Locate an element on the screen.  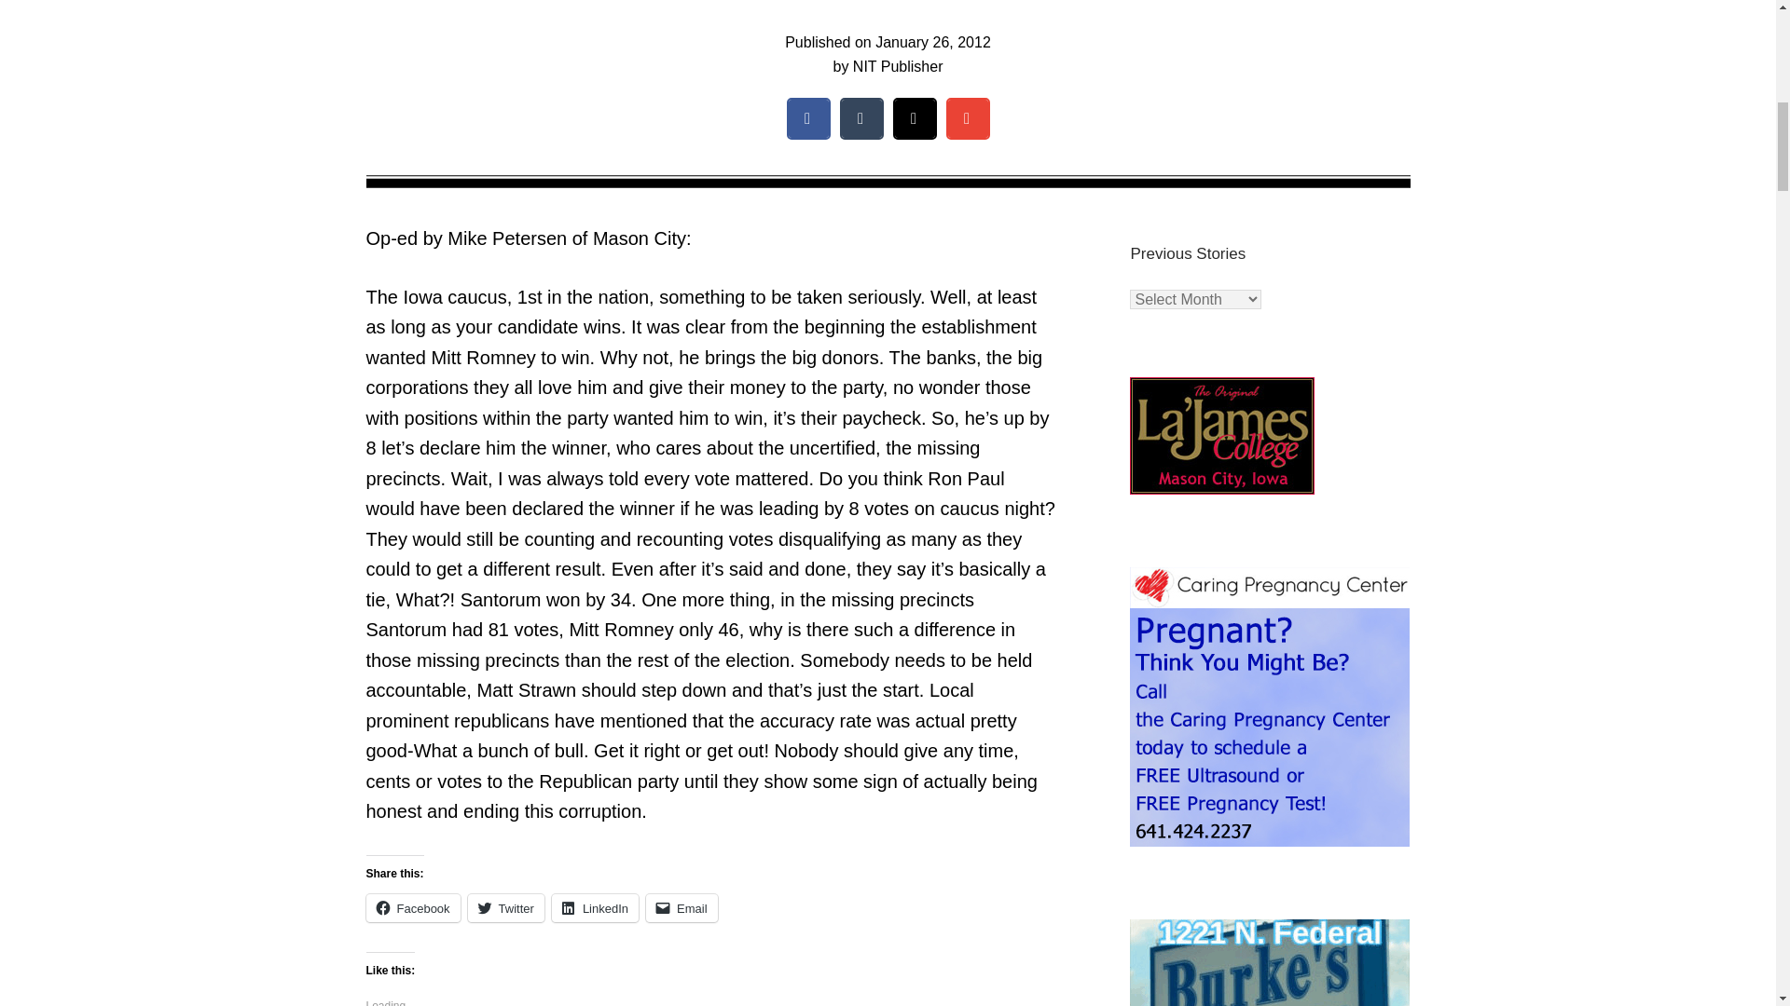
Facebook is located at coordinates (412, 908).